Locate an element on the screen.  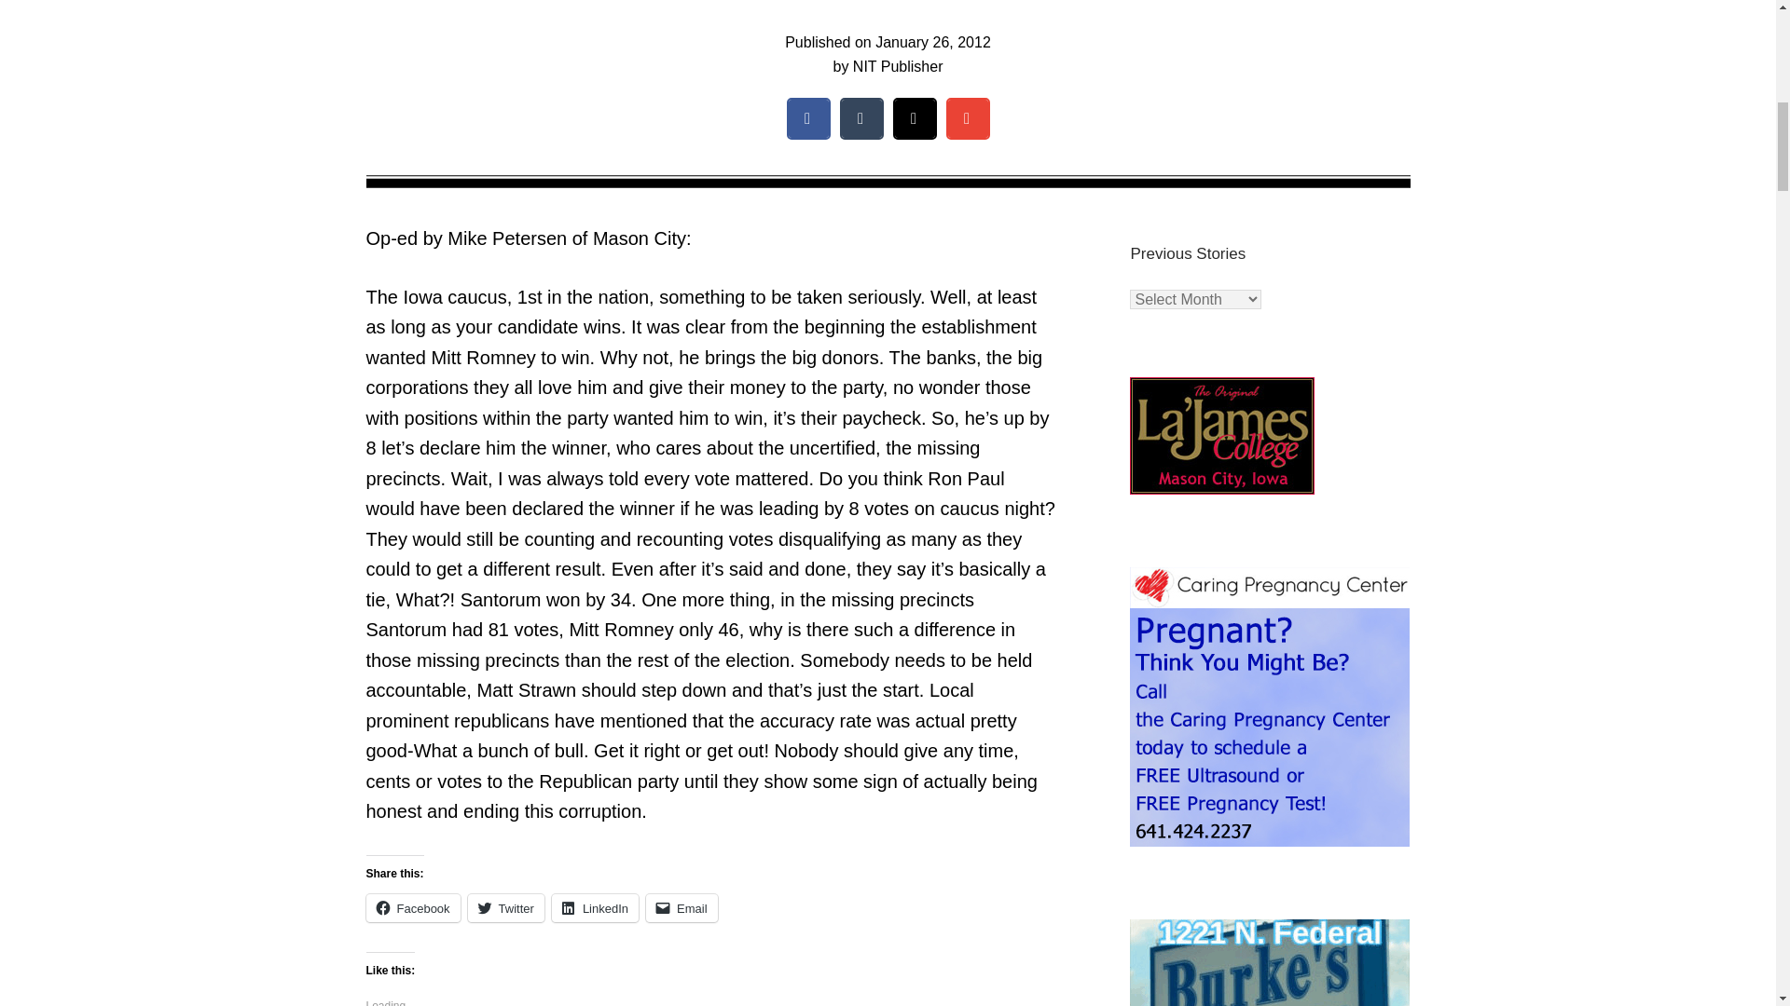
Facebook is located at coordinates (412, 908).